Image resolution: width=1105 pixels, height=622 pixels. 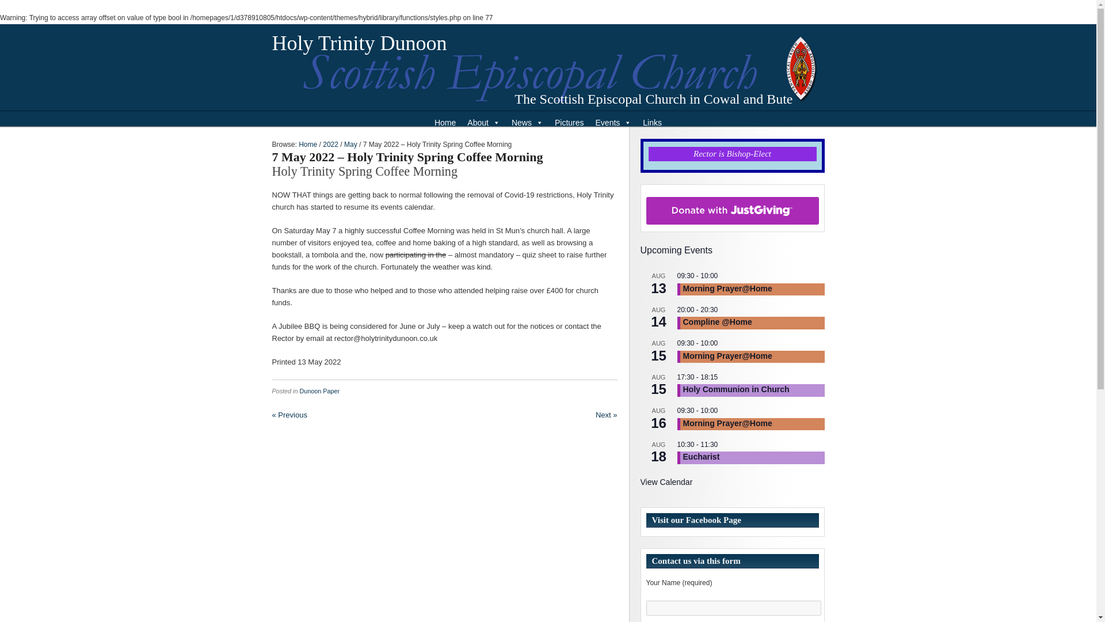 I want to click on Dunoon Paper, so click(x=320, y=390).